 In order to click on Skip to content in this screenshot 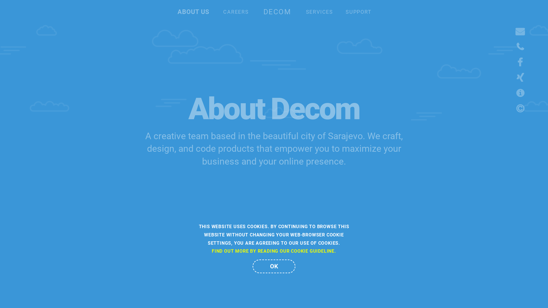, I will do `click(0, 0)`.